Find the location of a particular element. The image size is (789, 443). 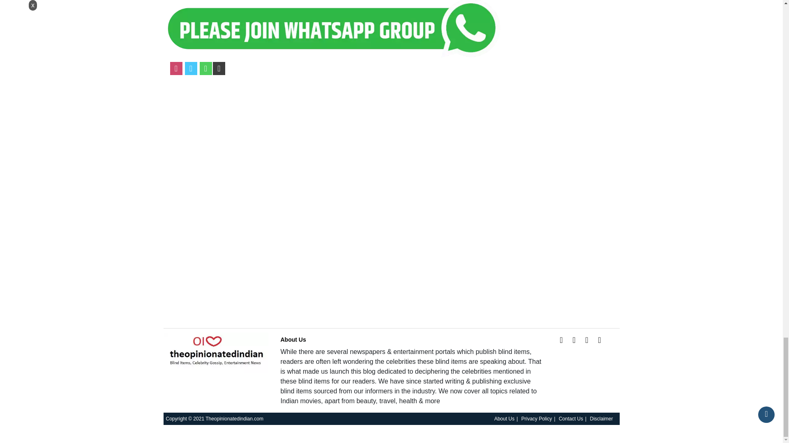

Instagram is located at coordinates (587, 340).